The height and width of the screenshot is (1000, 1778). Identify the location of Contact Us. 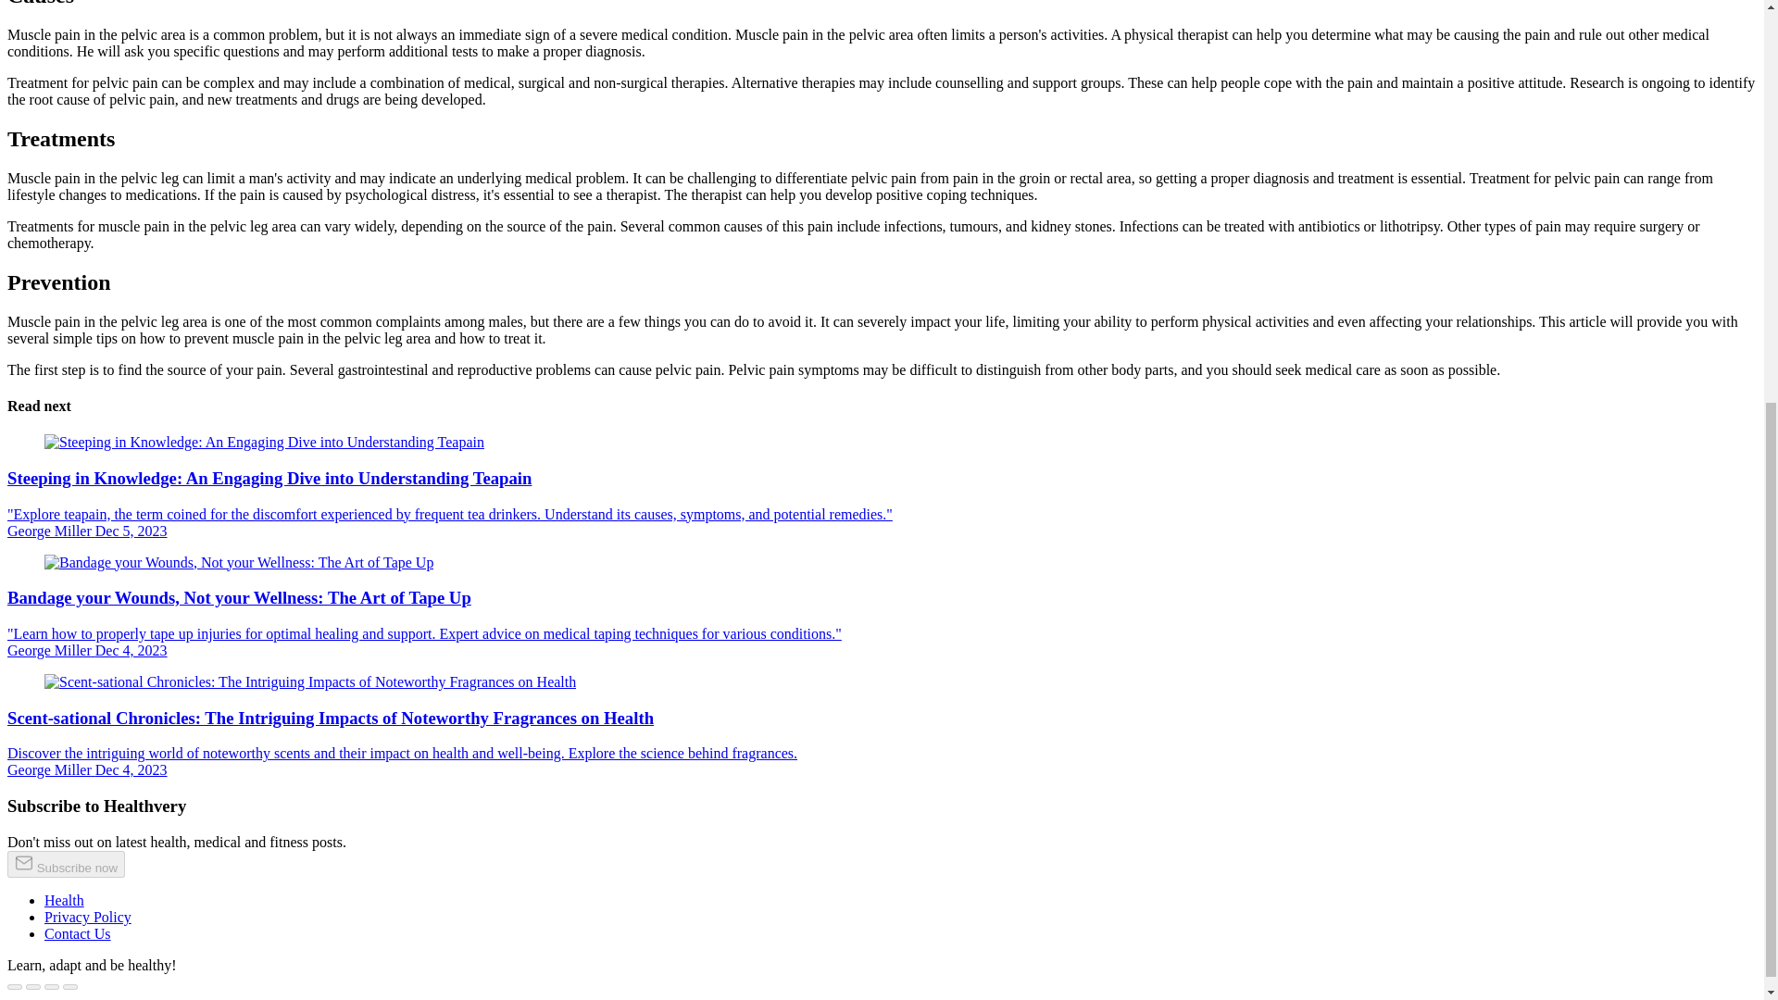
(78, 933).